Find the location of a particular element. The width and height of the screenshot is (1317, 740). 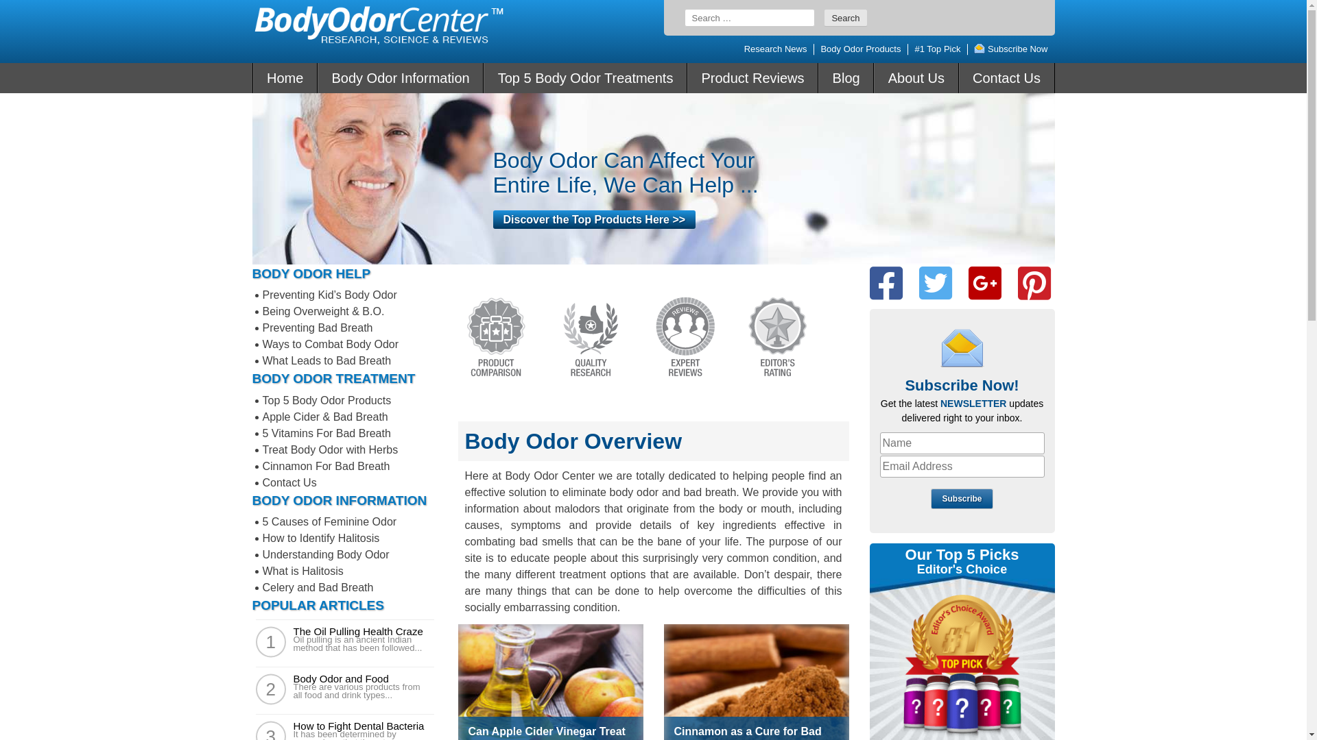

Cinnamon For Bad Breath is located at coordinates (326, 466).